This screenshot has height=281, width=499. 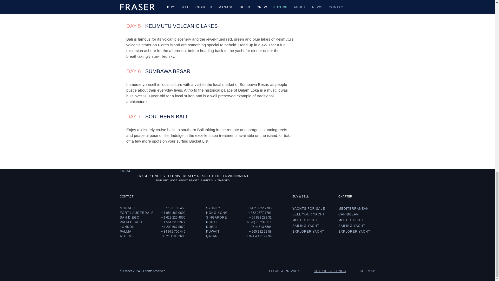 I want to click on Twitter, so click(x=332, y=178).